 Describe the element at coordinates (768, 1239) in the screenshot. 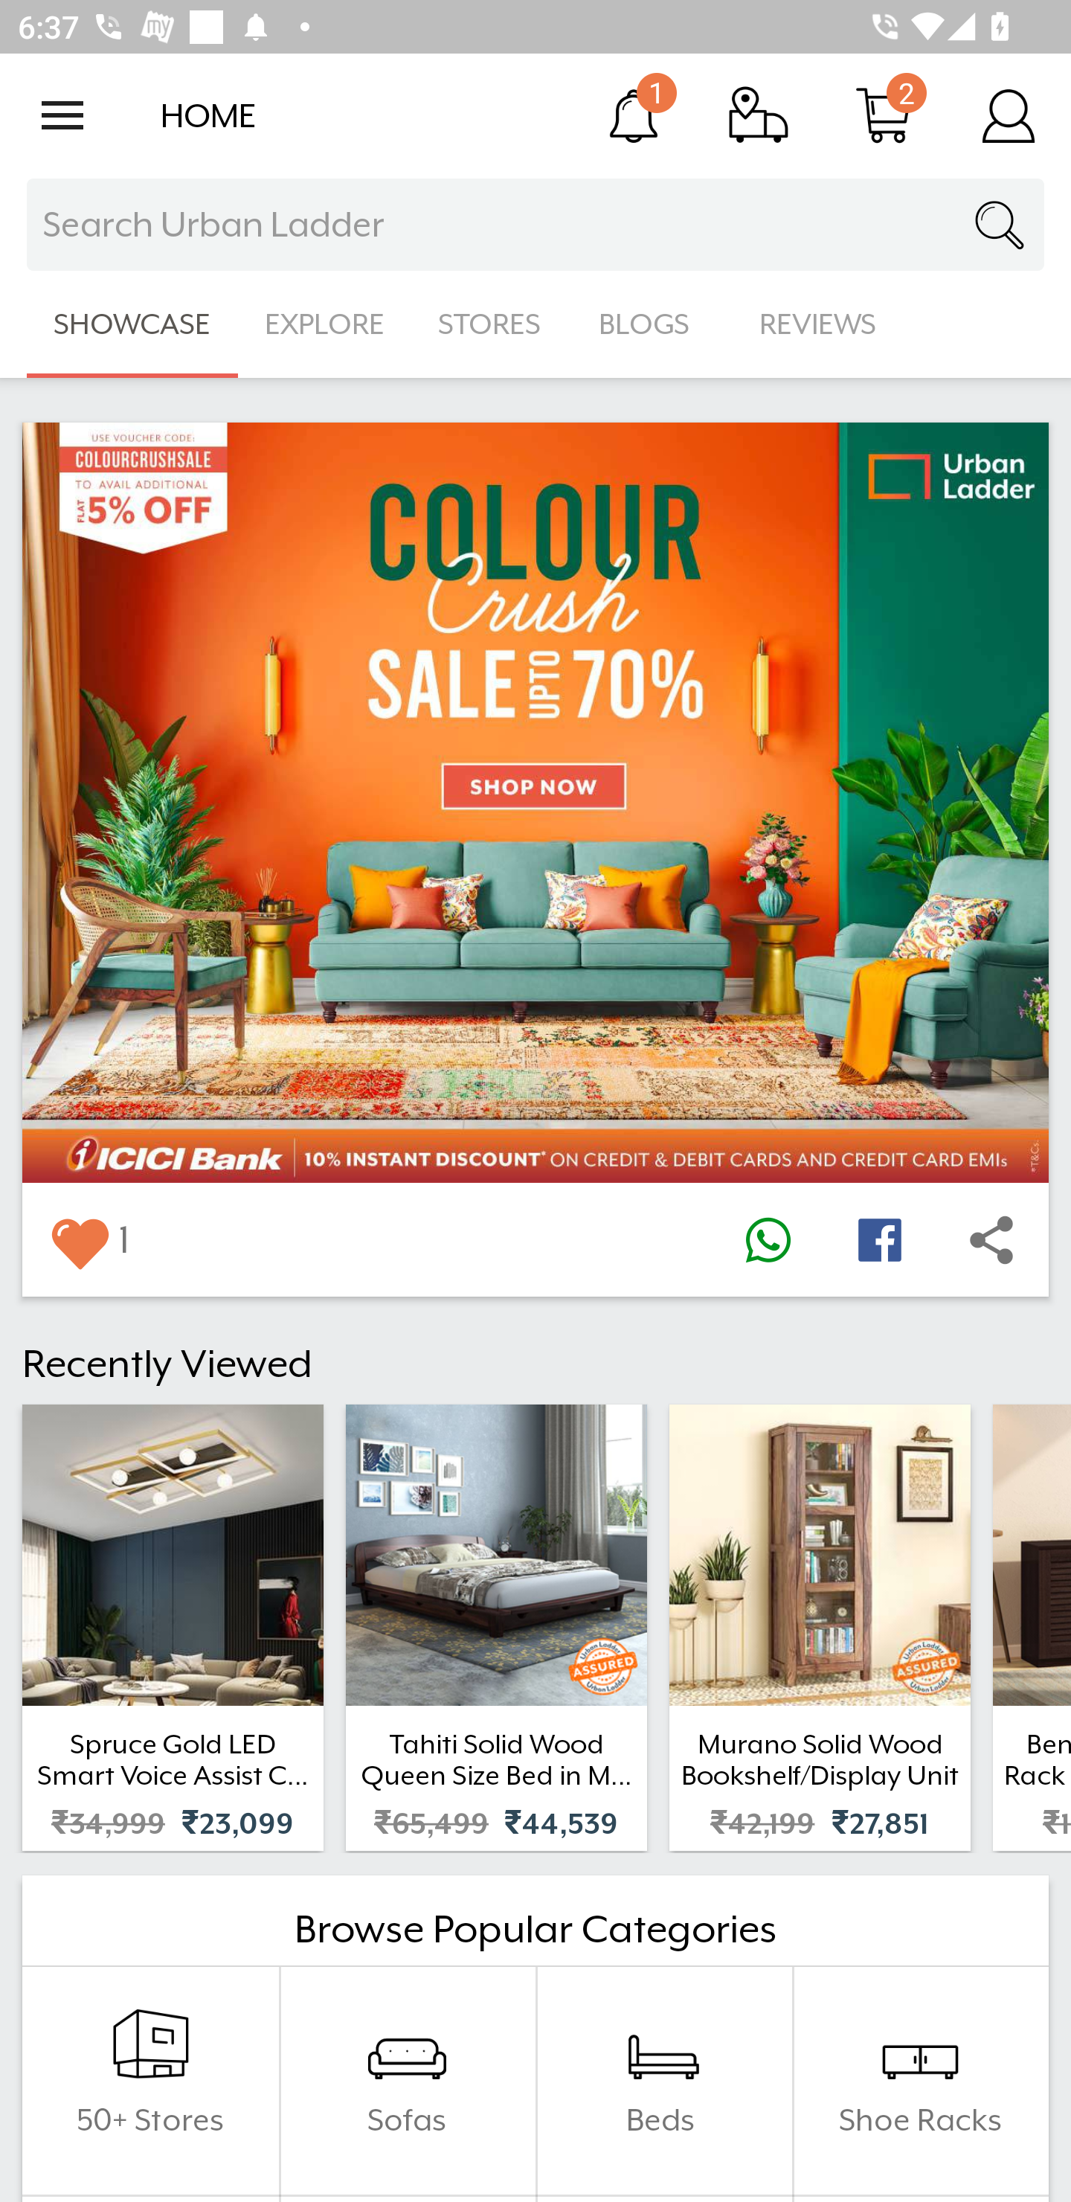

I see `` at that location.